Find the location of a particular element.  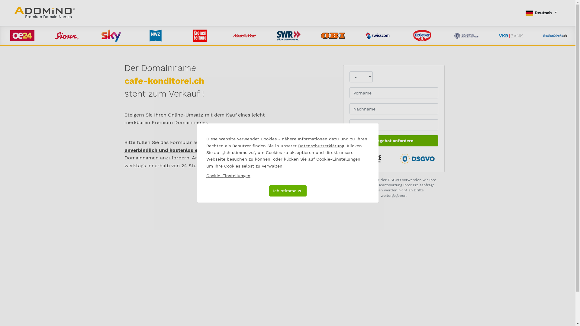

Premium Domain Names is located at coordinates (45, 13).